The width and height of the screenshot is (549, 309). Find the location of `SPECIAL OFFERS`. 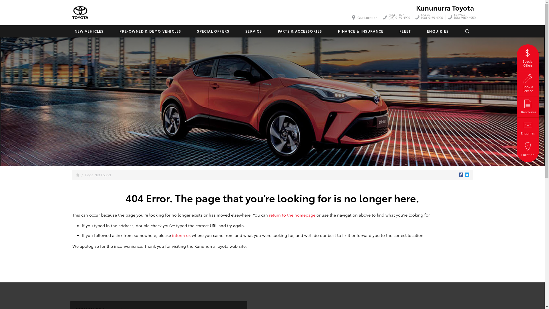

SPECIAL OFFERS is located at coordinates (213, 31).